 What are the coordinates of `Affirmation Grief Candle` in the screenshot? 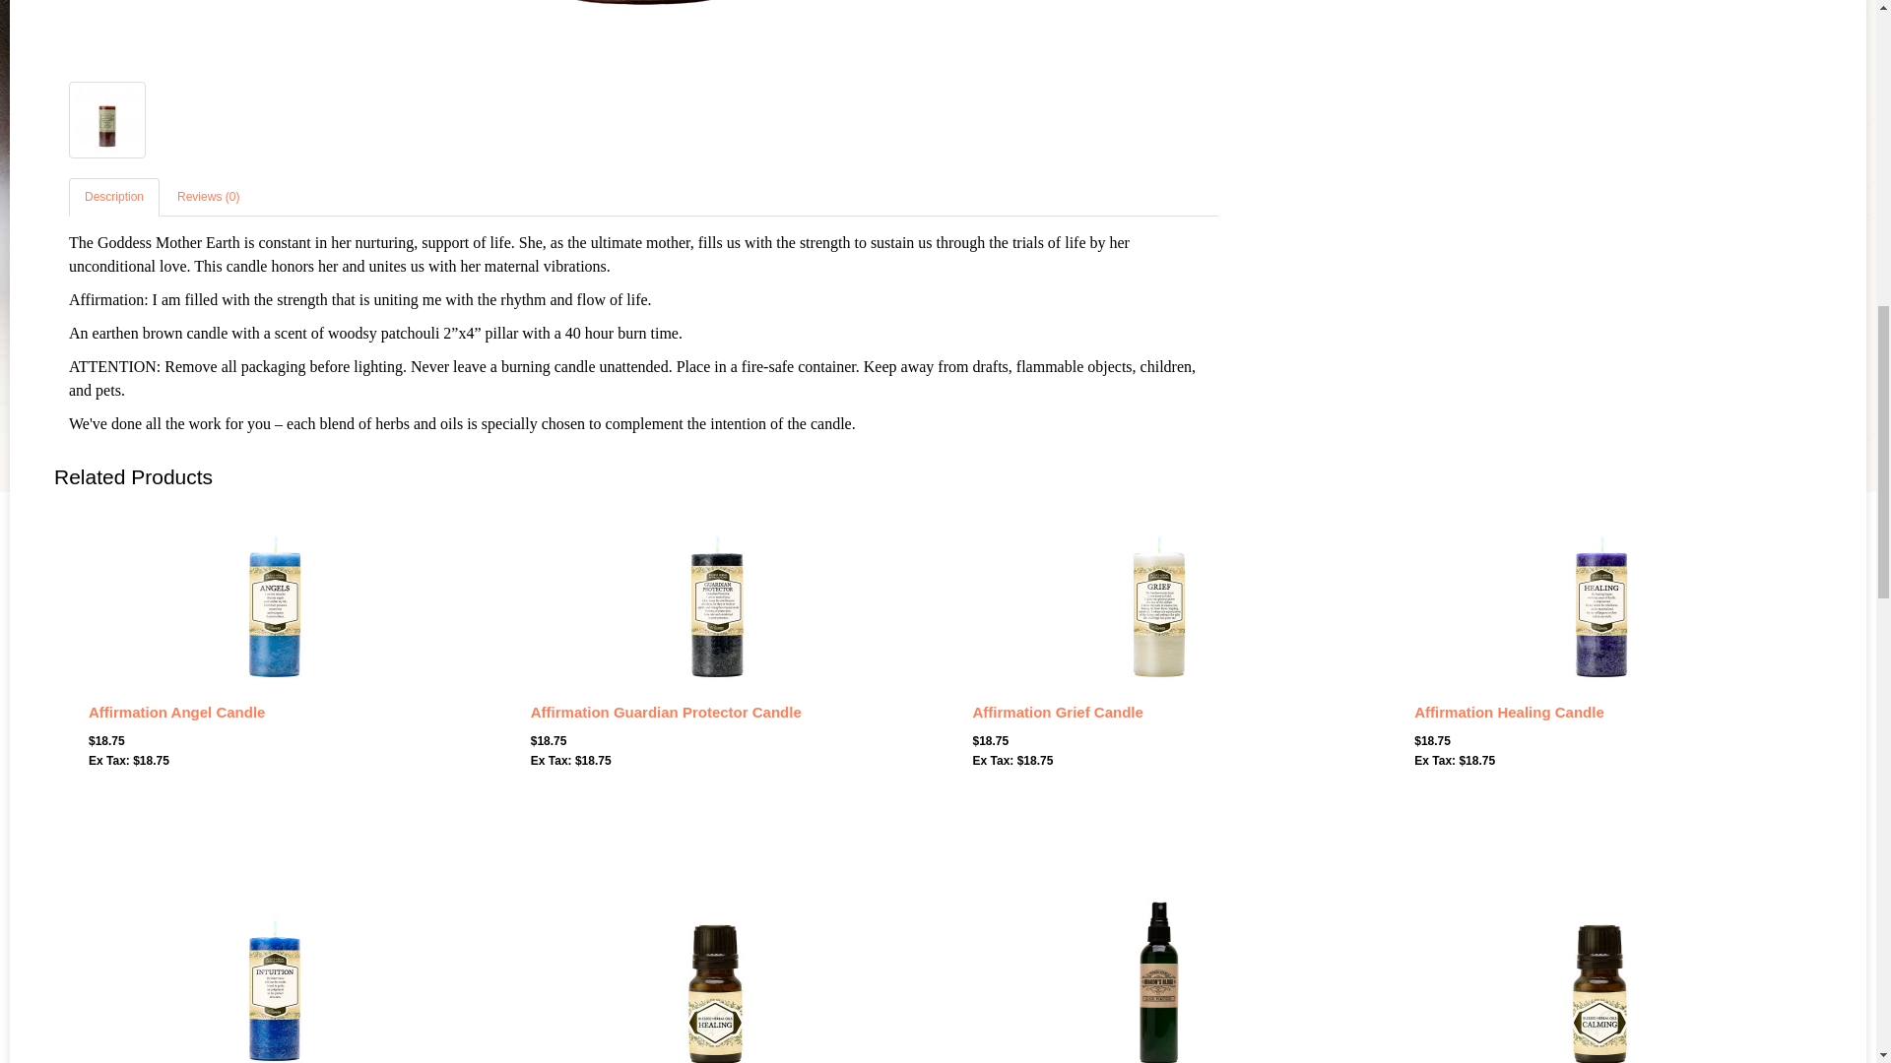 It's located at (1158, 596).